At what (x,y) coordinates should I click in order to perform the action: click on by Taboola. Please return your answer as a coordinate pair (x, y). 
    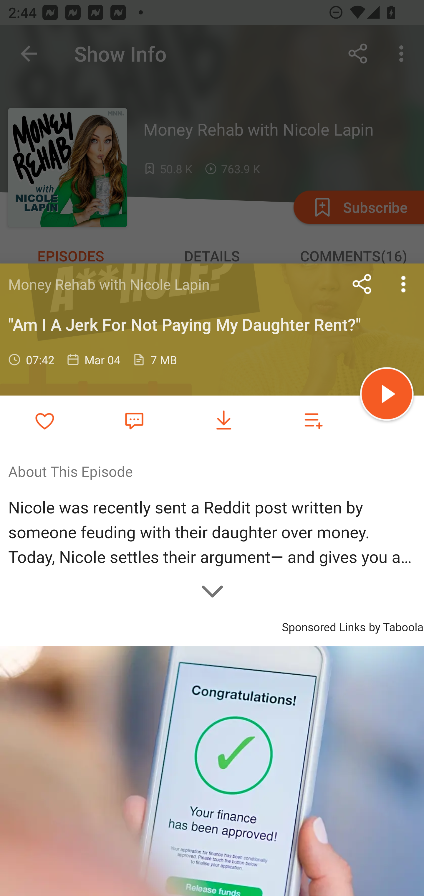
    Looking at the image, I should click on (396, 626).